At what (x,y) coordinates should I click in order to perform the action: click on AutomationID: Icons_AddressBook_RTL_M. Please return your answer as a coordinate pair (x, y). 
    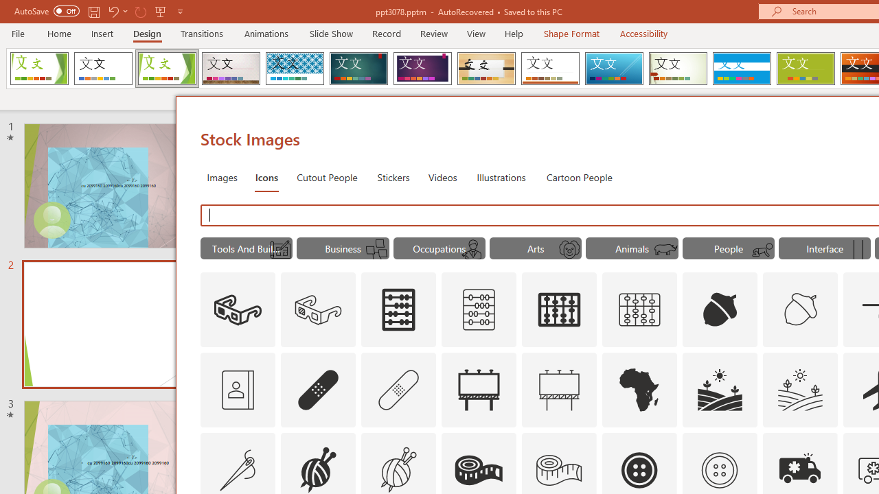
    Looking at the image, I should click on (238, 390).